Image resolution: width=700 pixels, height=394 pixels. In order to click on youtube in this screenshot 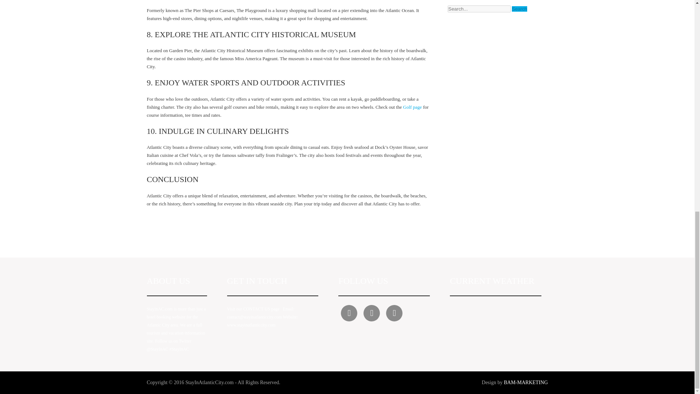, I will do `click(372, 313)`.